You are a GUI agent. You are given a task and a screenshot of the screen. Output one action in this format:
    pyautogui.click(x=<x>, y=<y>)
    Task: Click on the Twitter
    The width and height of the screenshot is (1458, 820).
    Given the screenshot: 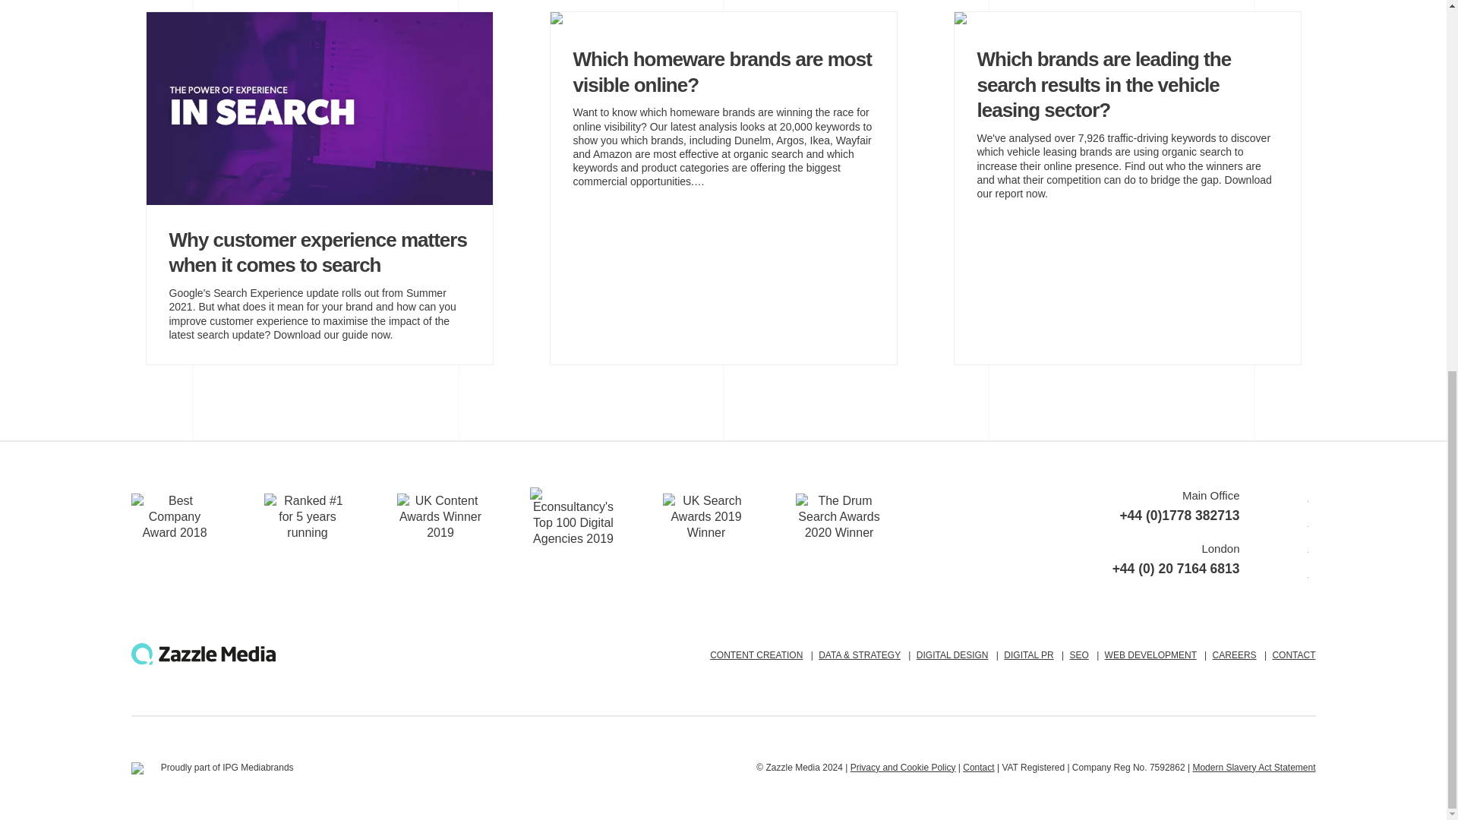 What is the action you would take?
    pyautogui.click(x=1295, y=521)
    